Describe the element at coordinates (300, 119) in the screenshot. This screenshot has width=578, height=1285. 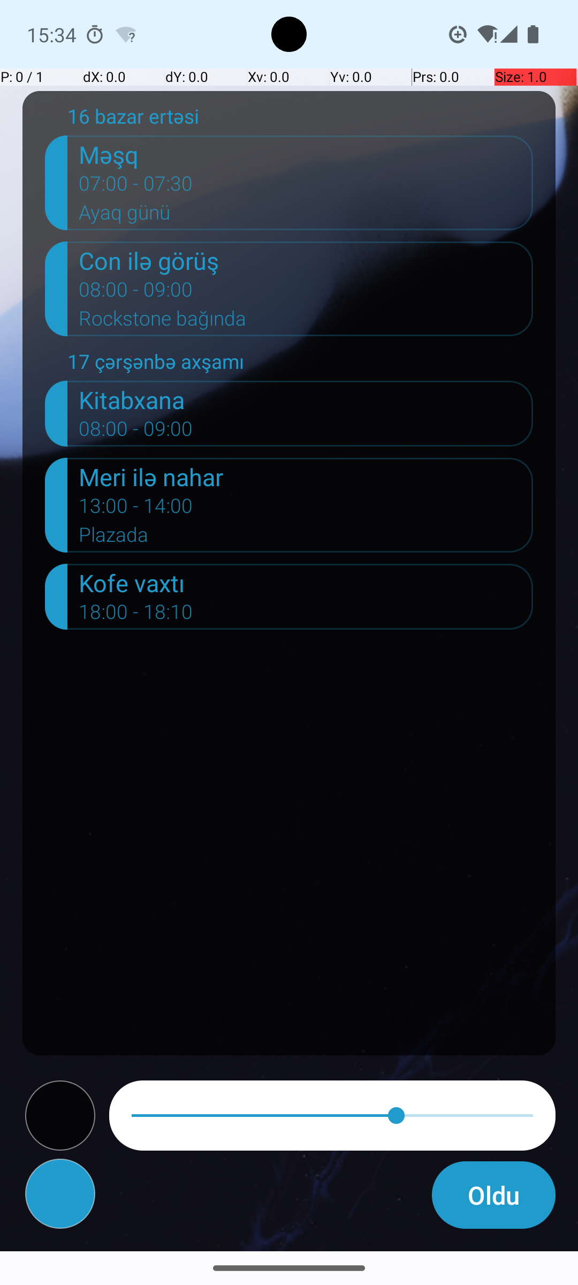
I see `16 bazar ertəsi` at that location.